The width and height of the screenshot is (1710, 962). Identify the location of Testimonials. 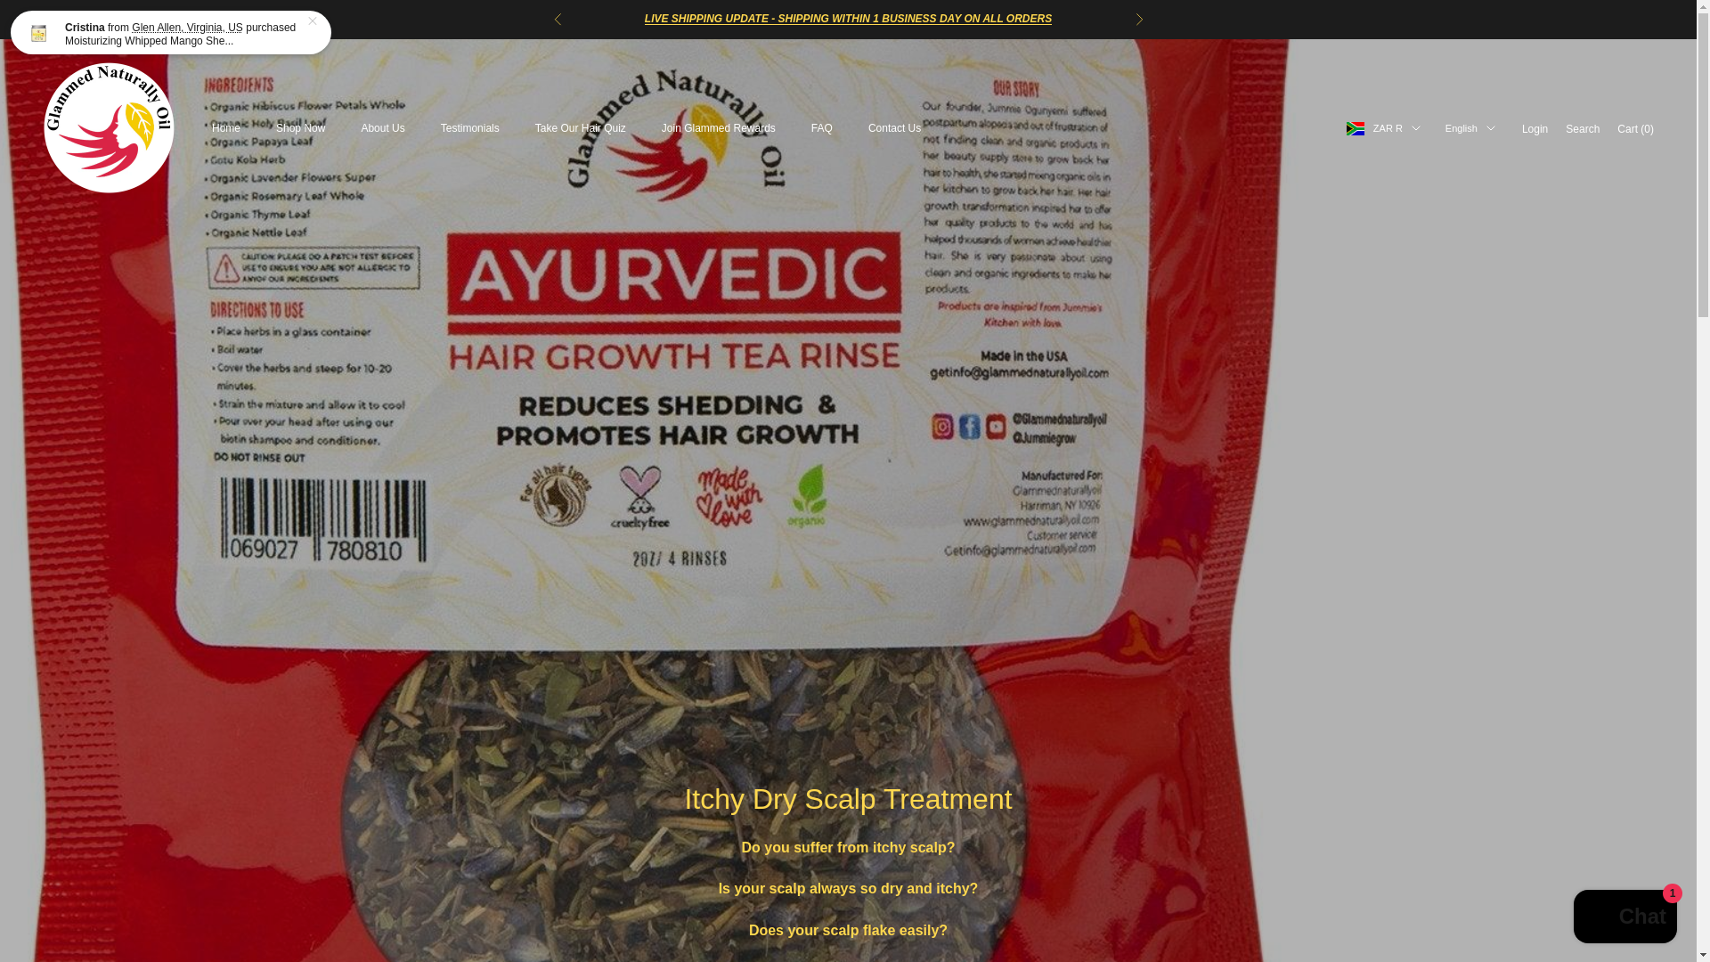
(470, 128).